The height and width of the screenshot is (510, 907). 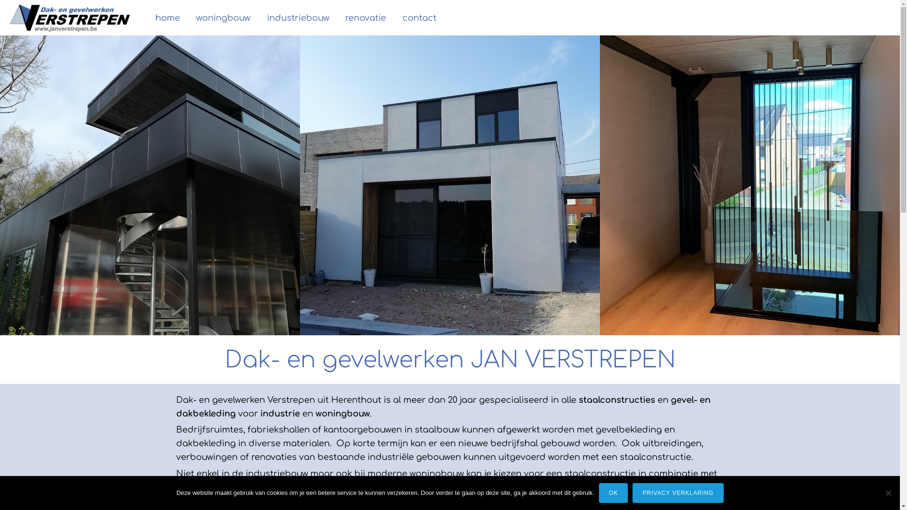 I want to click on PRIVACY VERKLARING, so click(x=678, y=493).